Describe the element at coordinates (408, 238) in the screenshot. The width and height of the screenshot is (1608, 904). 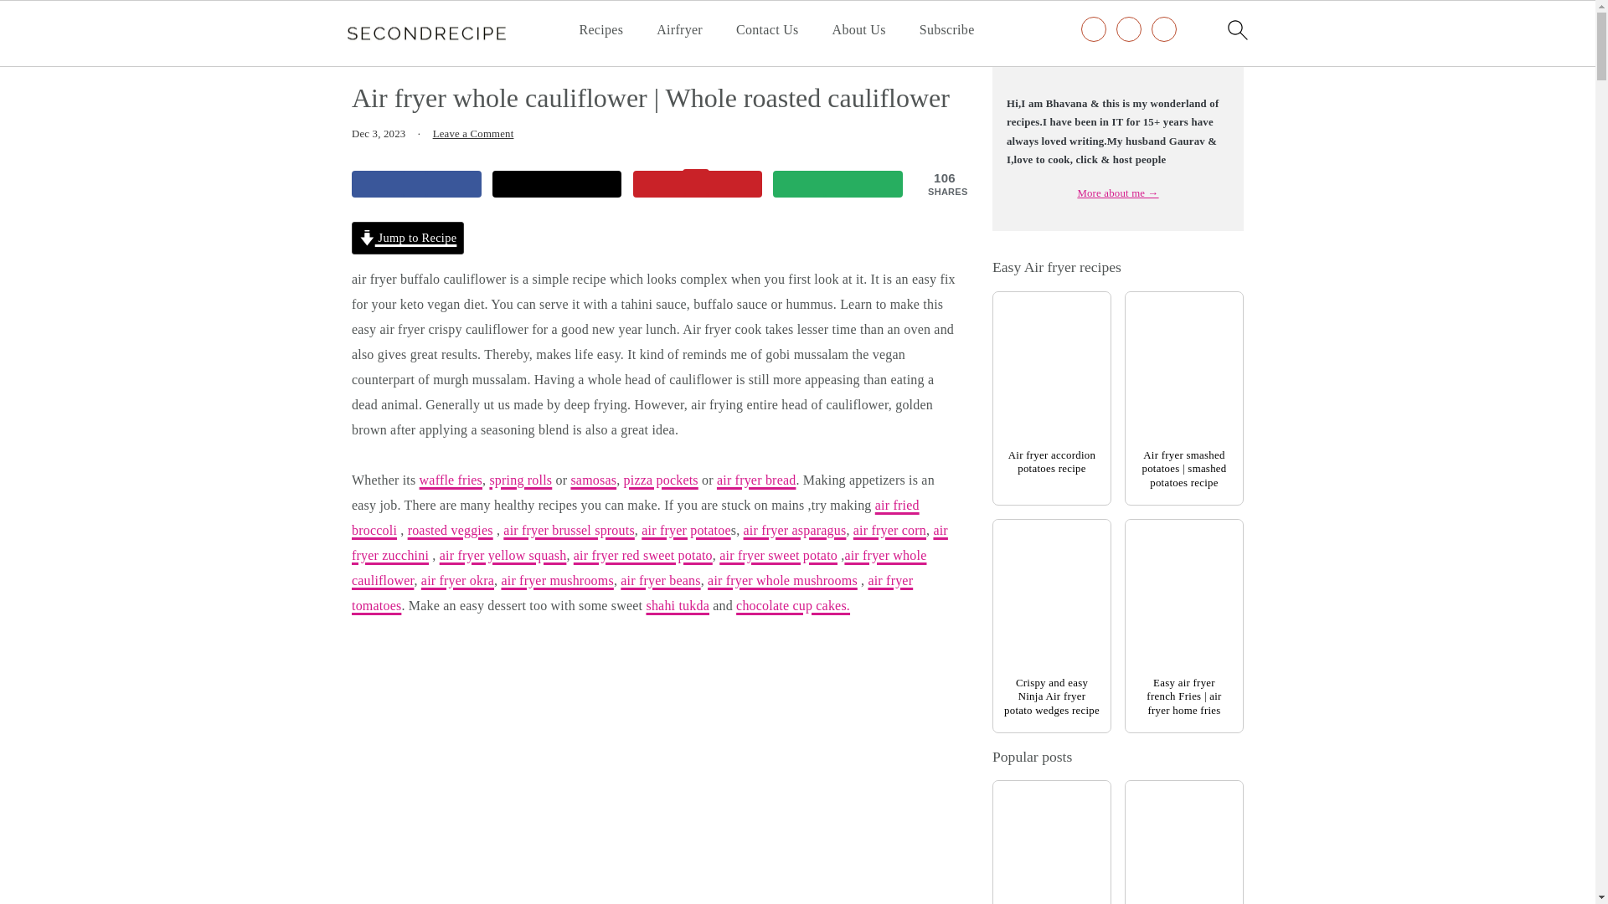
I see `Jump to Recipe` at that location.